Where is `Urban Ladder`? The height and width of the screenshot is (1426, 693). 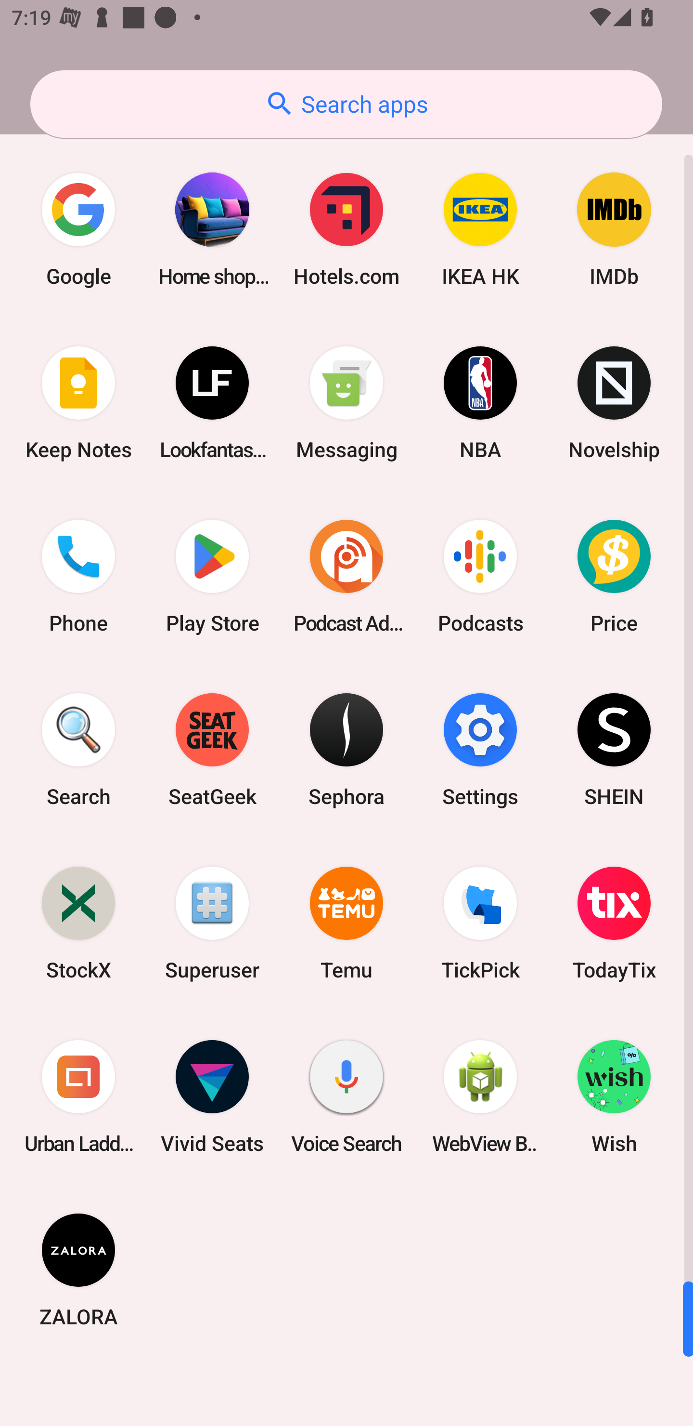 Urban Ladder is located at coordinates (78, 1096).